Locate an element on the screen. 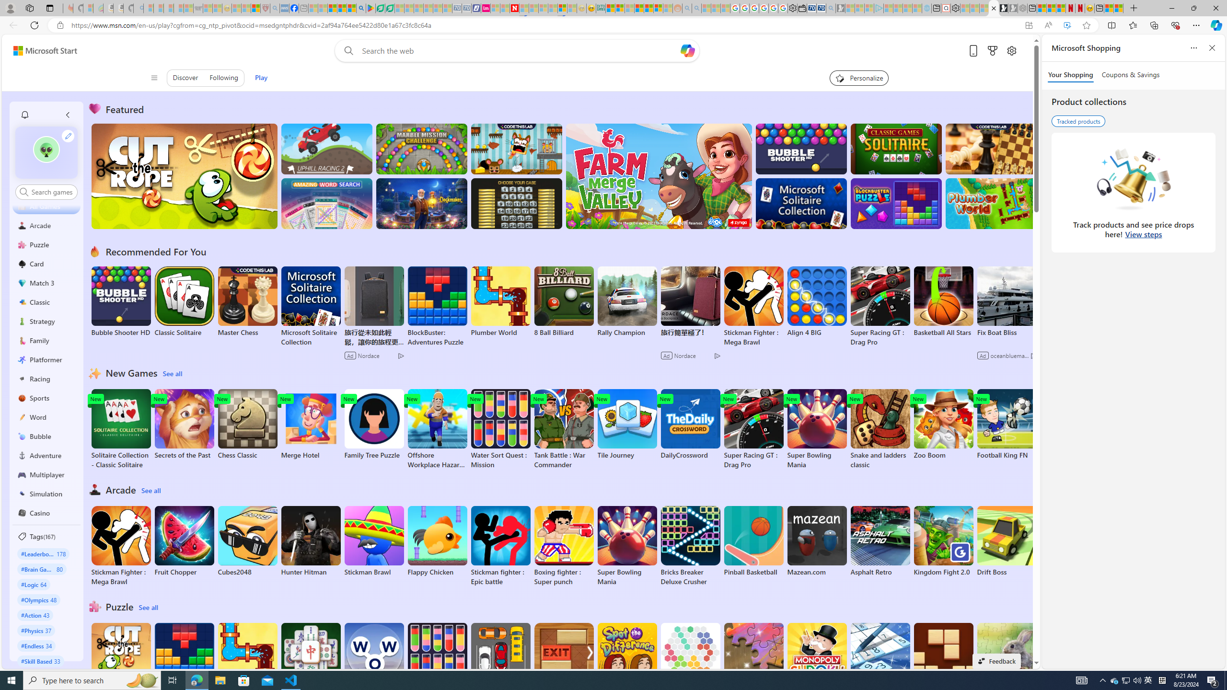  Monopoly Sudoku is located at coordinates (816, 658).